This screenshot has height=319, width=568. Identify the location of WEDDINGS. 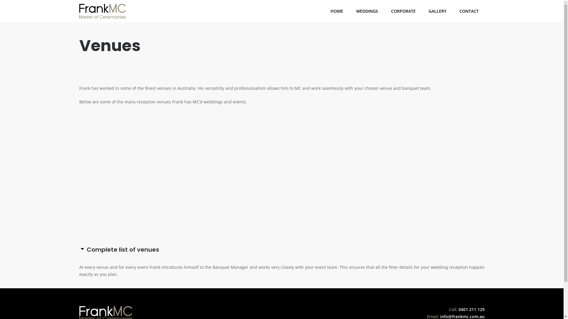
(367, 11).